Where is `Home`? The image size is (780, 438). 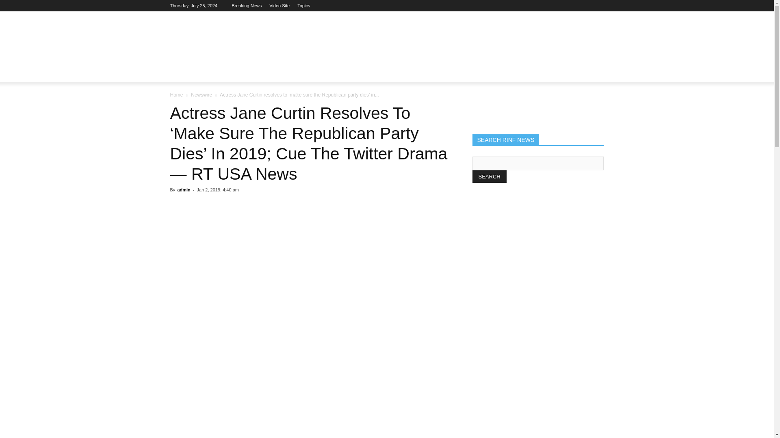
Home is located at coordinates (176, 94).